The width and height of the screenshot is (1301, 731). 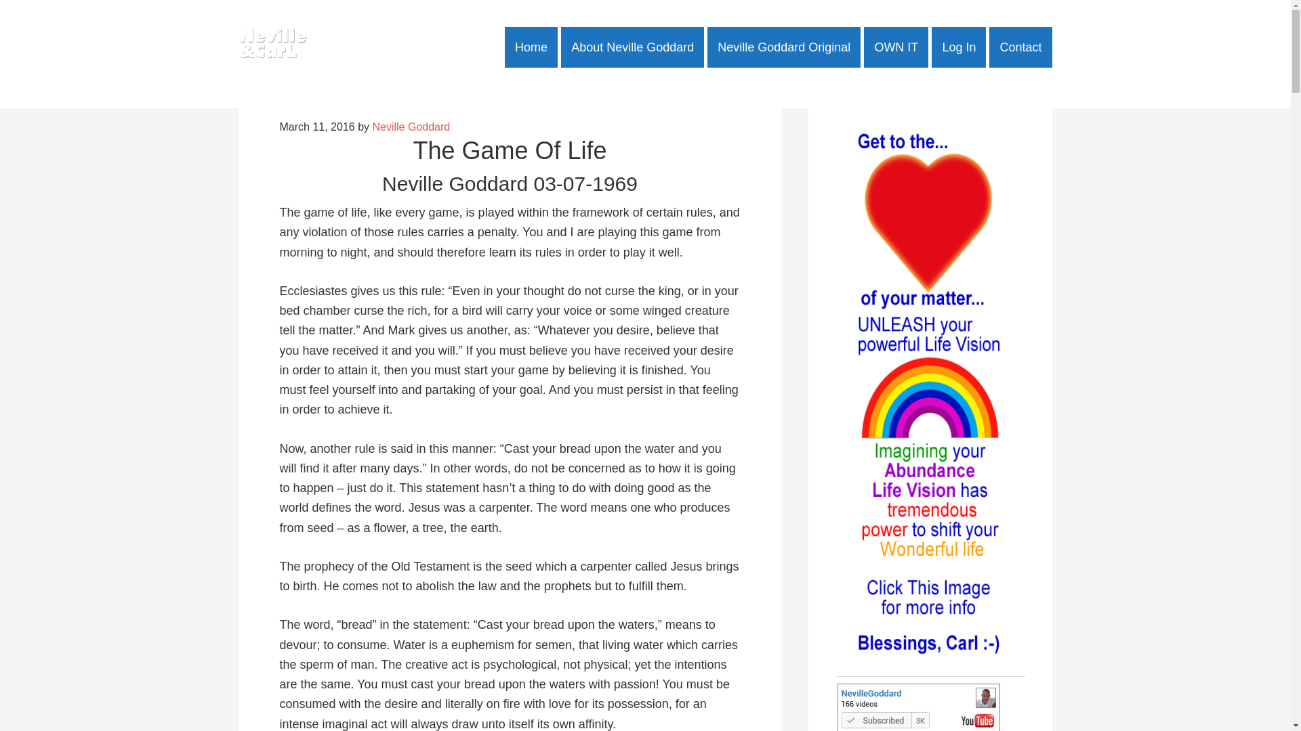 I want to click on Neville Goddard, so click(x=411, y=127).